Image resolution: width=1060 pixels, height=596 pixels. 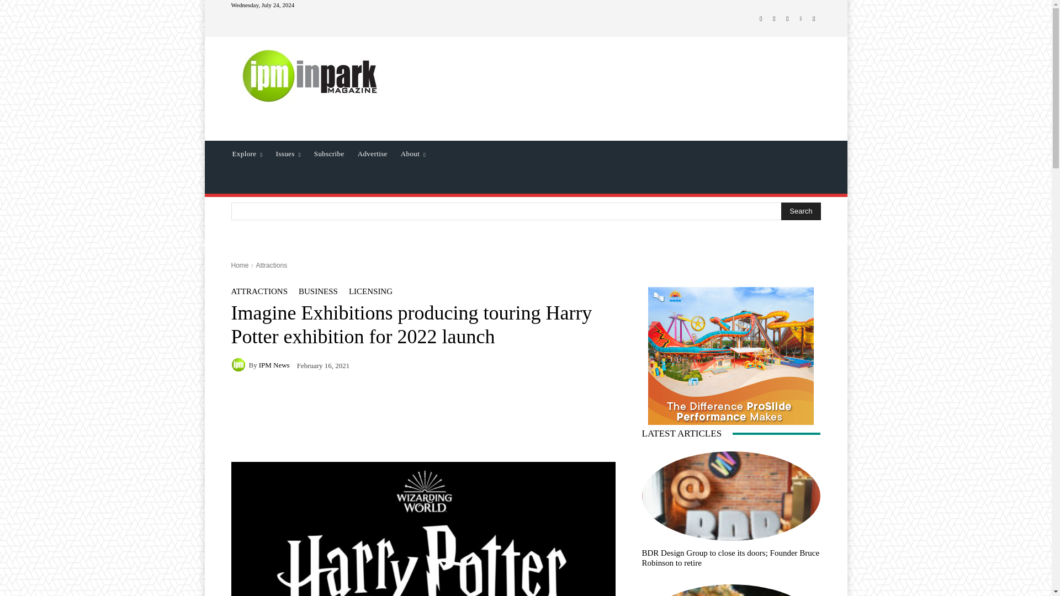 I want to click on Twitter, so click(x=787, y=19).